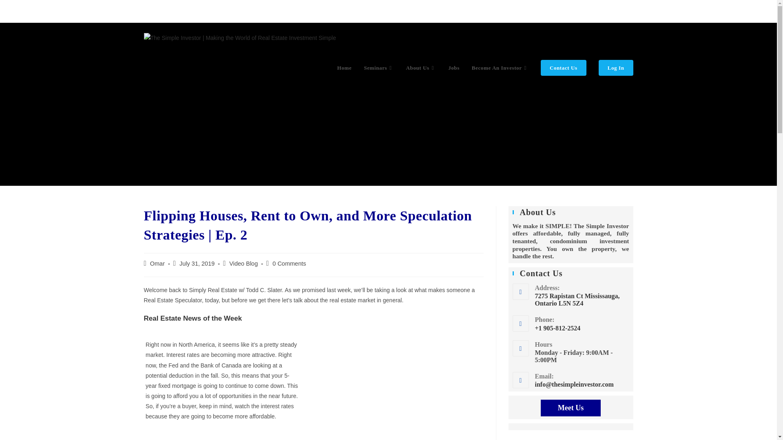 The height and width of the screenshot is (440, 783). I want to click on Contact Us, so click(564, 68).